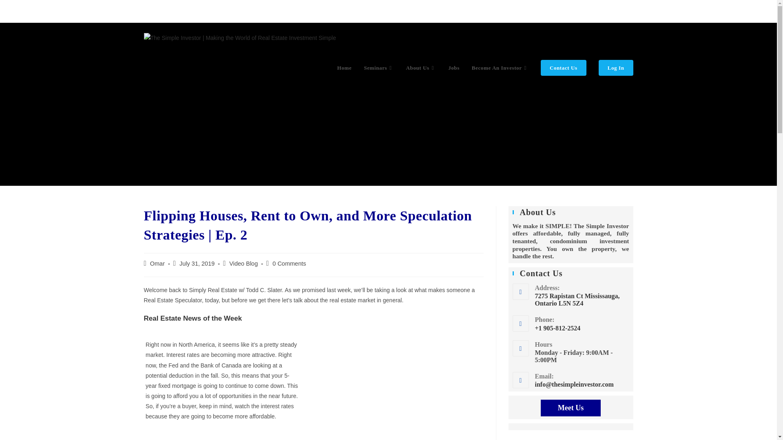 The height and width of the screenshot is (440, 783). I want to click on Contact Us, so click(564, 68).